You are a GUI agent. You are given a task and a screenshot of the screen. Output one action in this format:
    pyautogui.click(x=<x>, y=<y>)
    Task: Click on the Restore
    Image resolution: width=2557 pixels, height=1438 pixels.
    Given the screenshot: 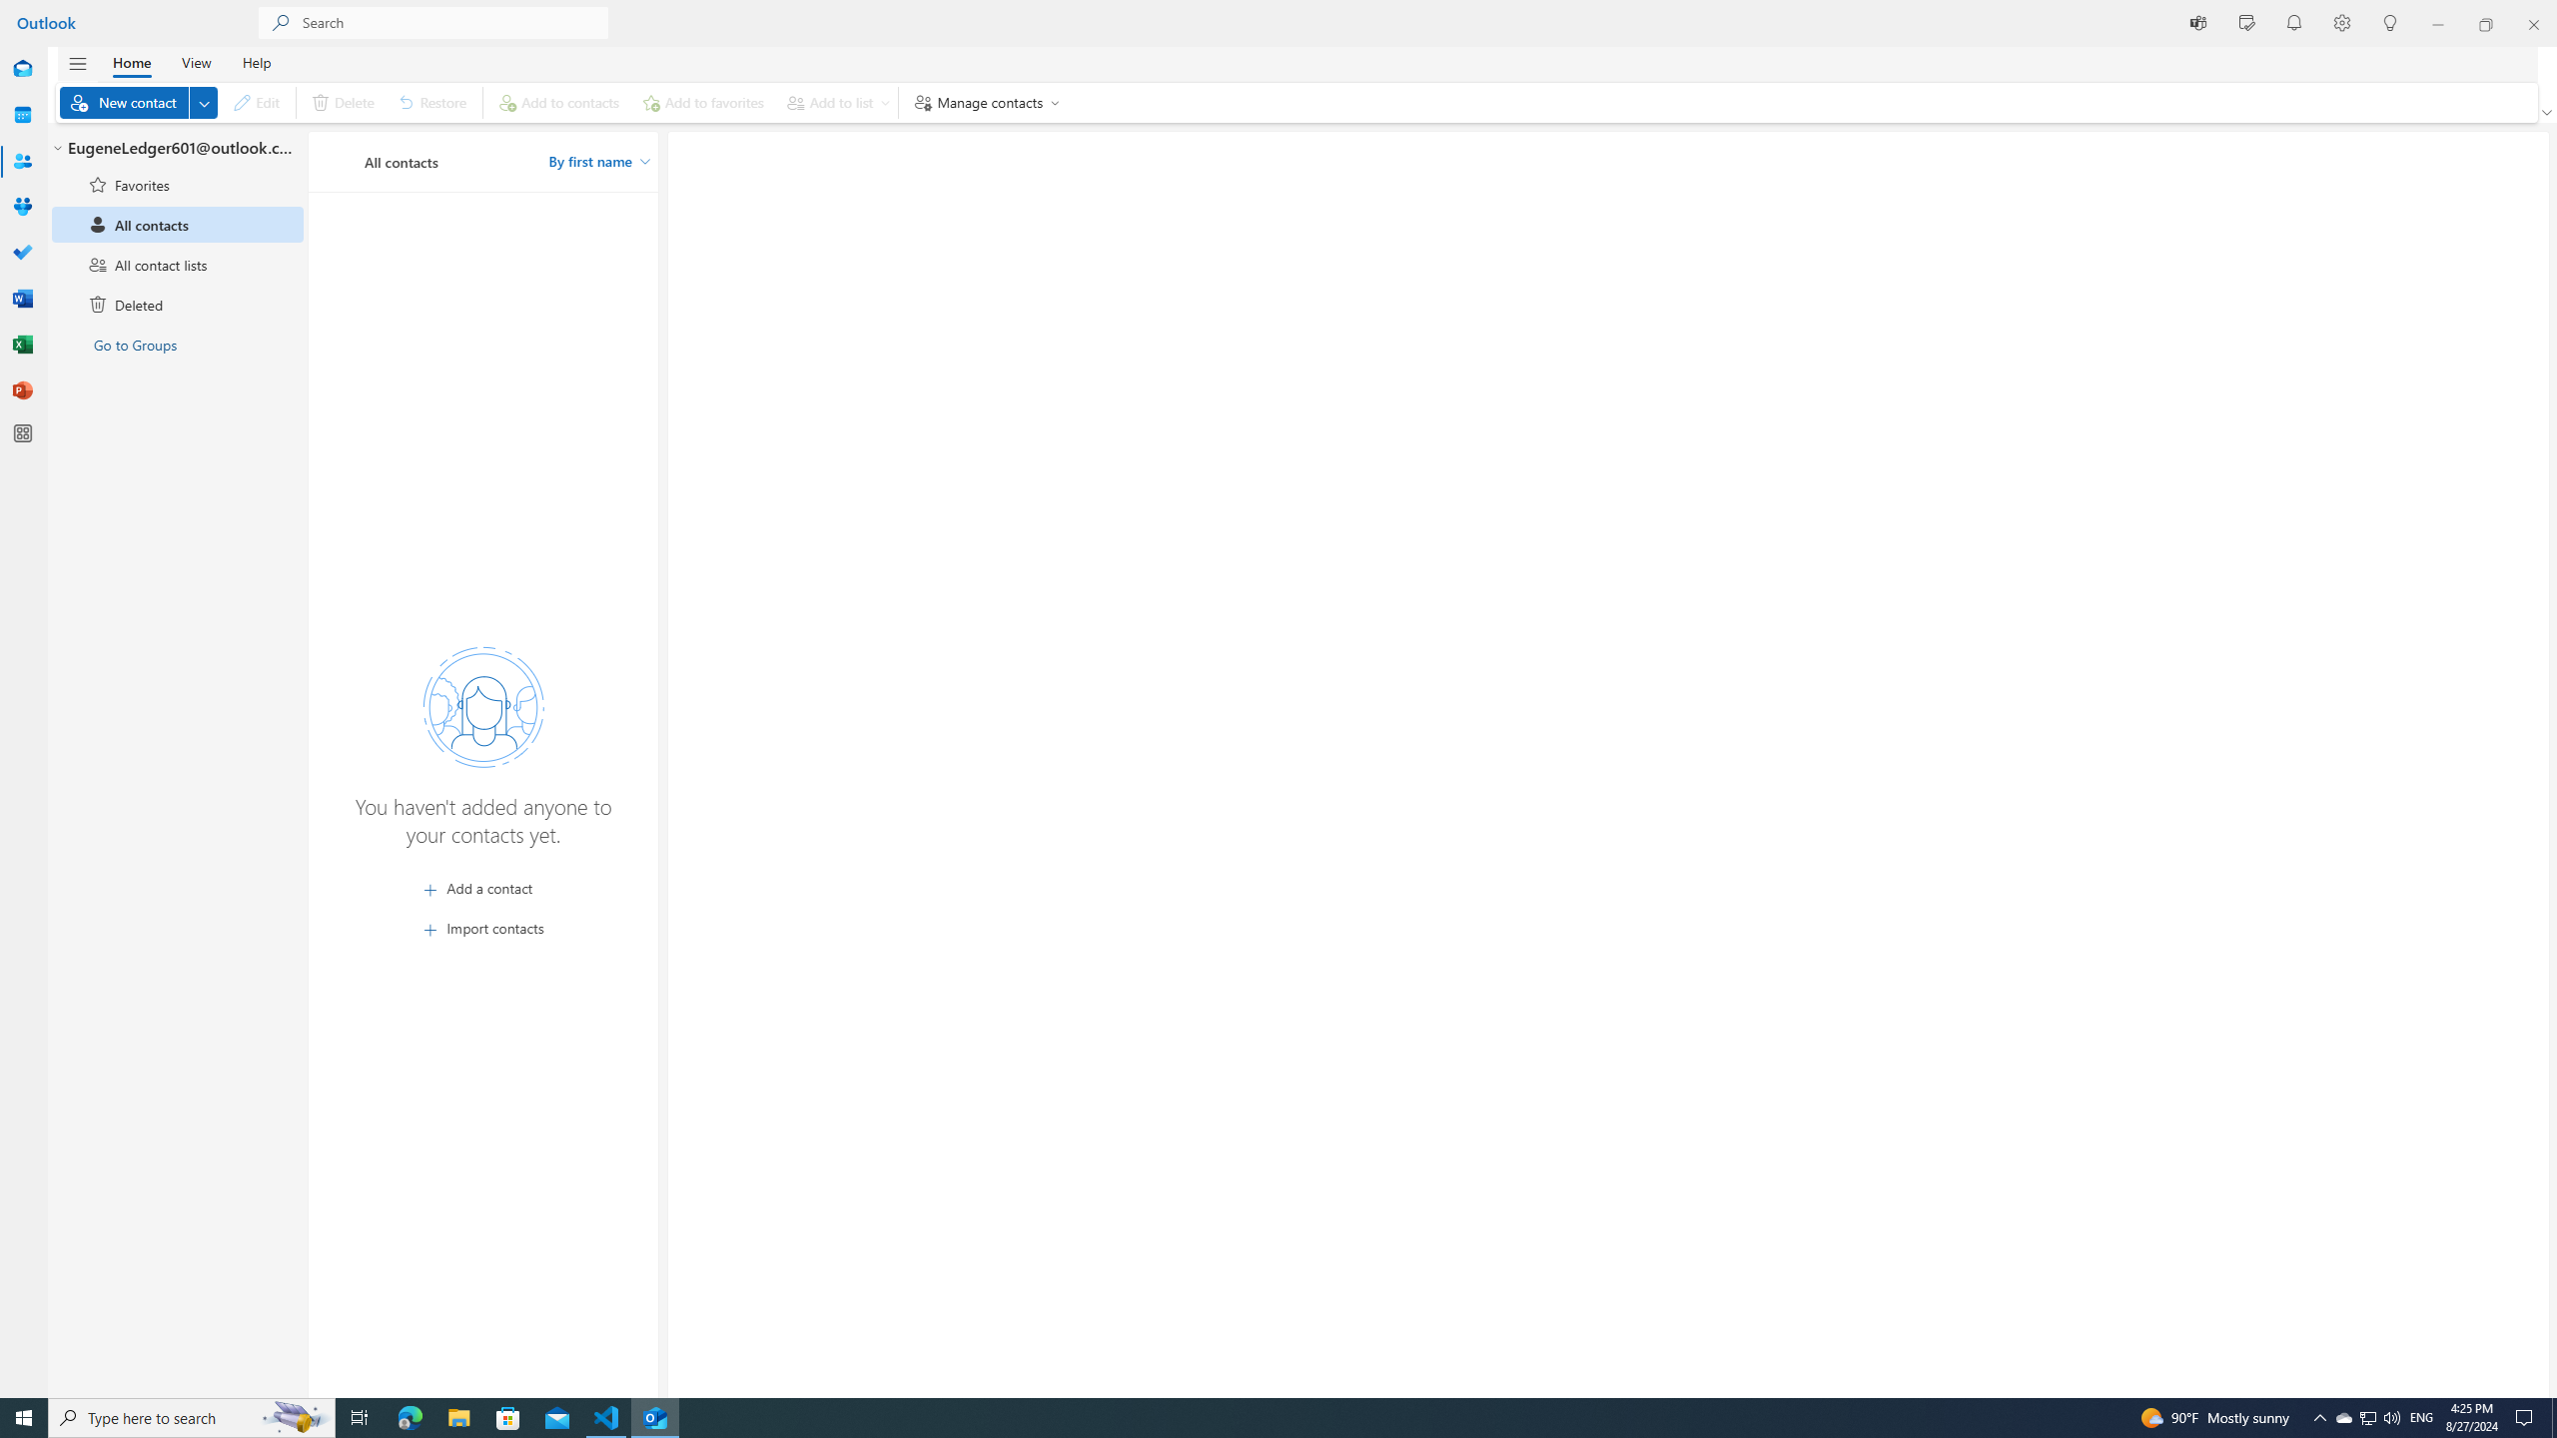 What is the action you would take?
    pyautogui.click(x=433, y=102)
    